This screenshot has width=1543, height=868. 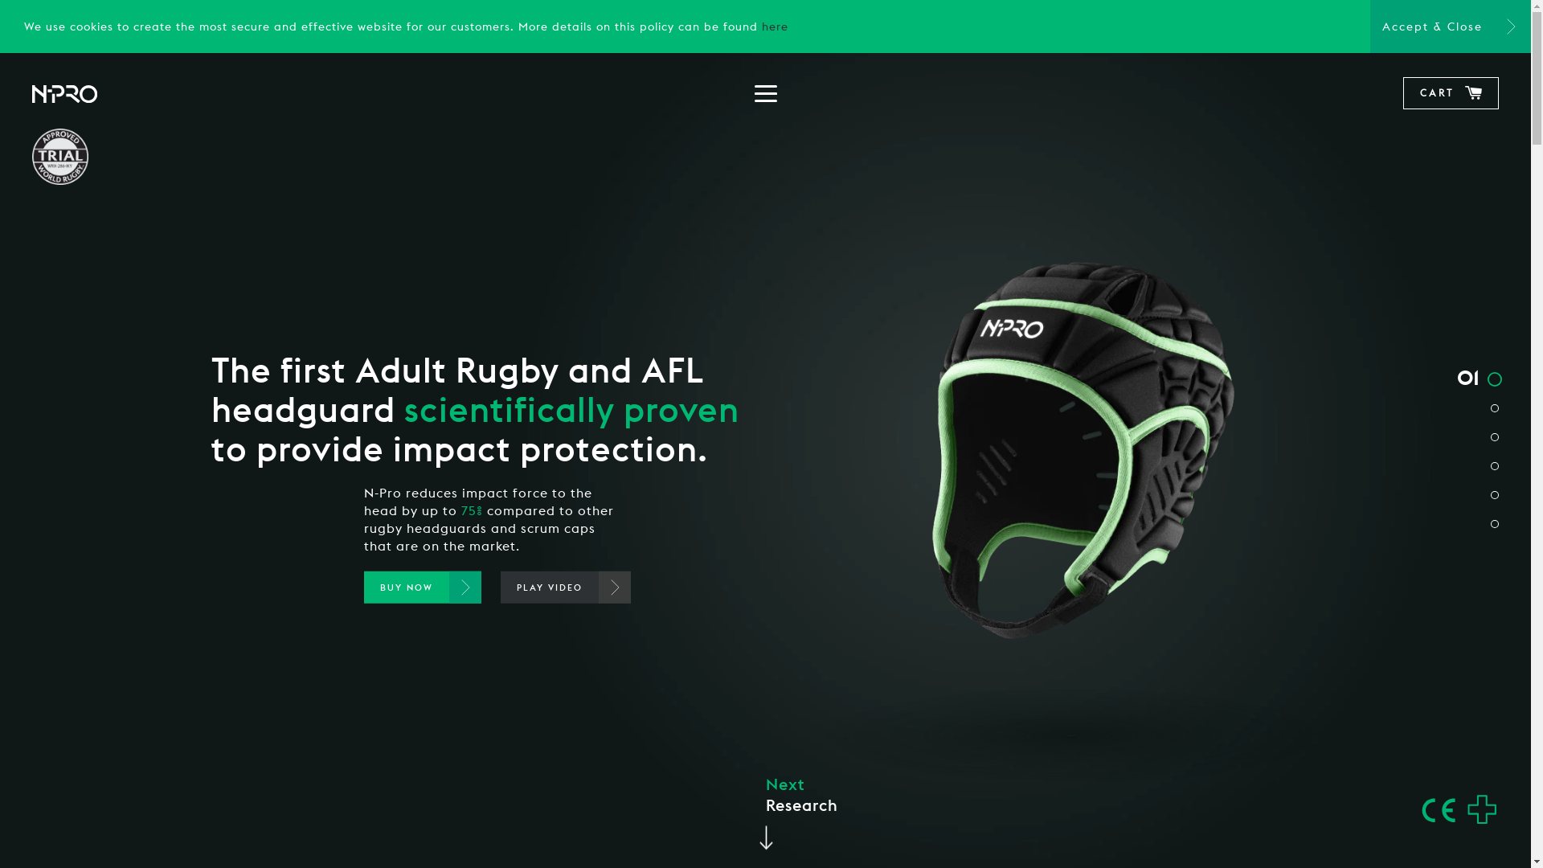 I want to click on CART, so click(x=1451, y=93).